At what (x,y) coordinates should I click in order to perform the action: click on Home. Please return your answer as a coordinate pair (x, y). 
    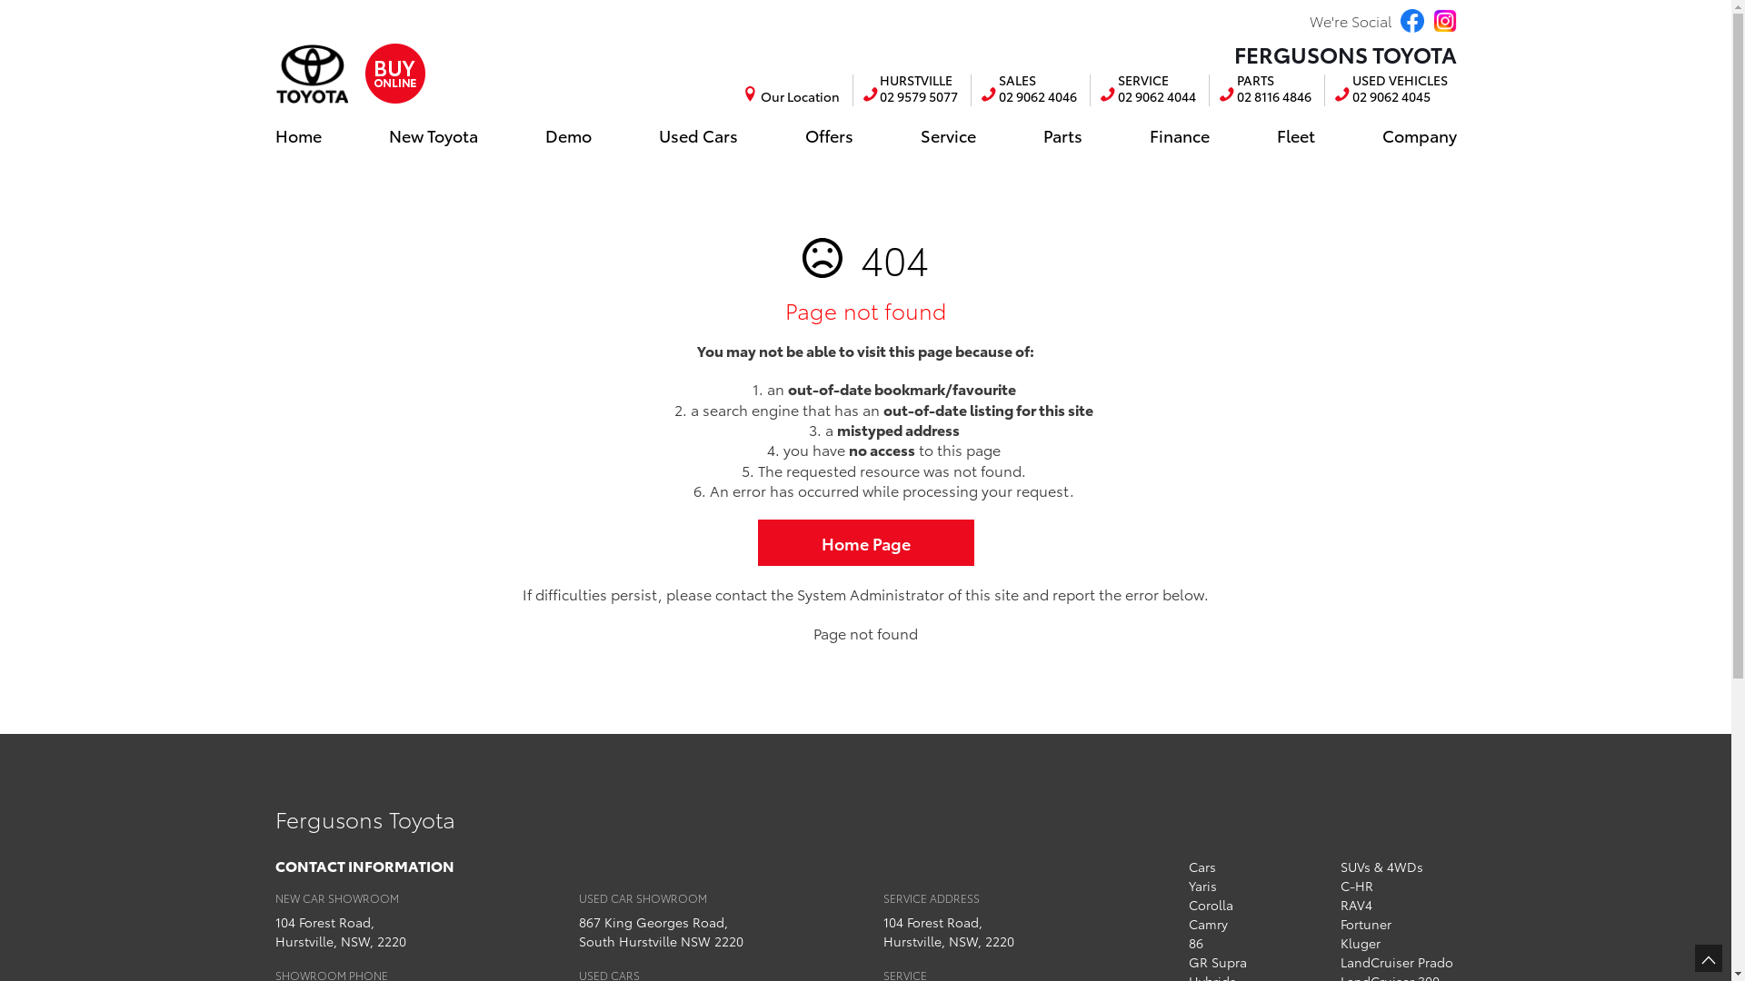
    Looking at the image, I should click on (302, 135).